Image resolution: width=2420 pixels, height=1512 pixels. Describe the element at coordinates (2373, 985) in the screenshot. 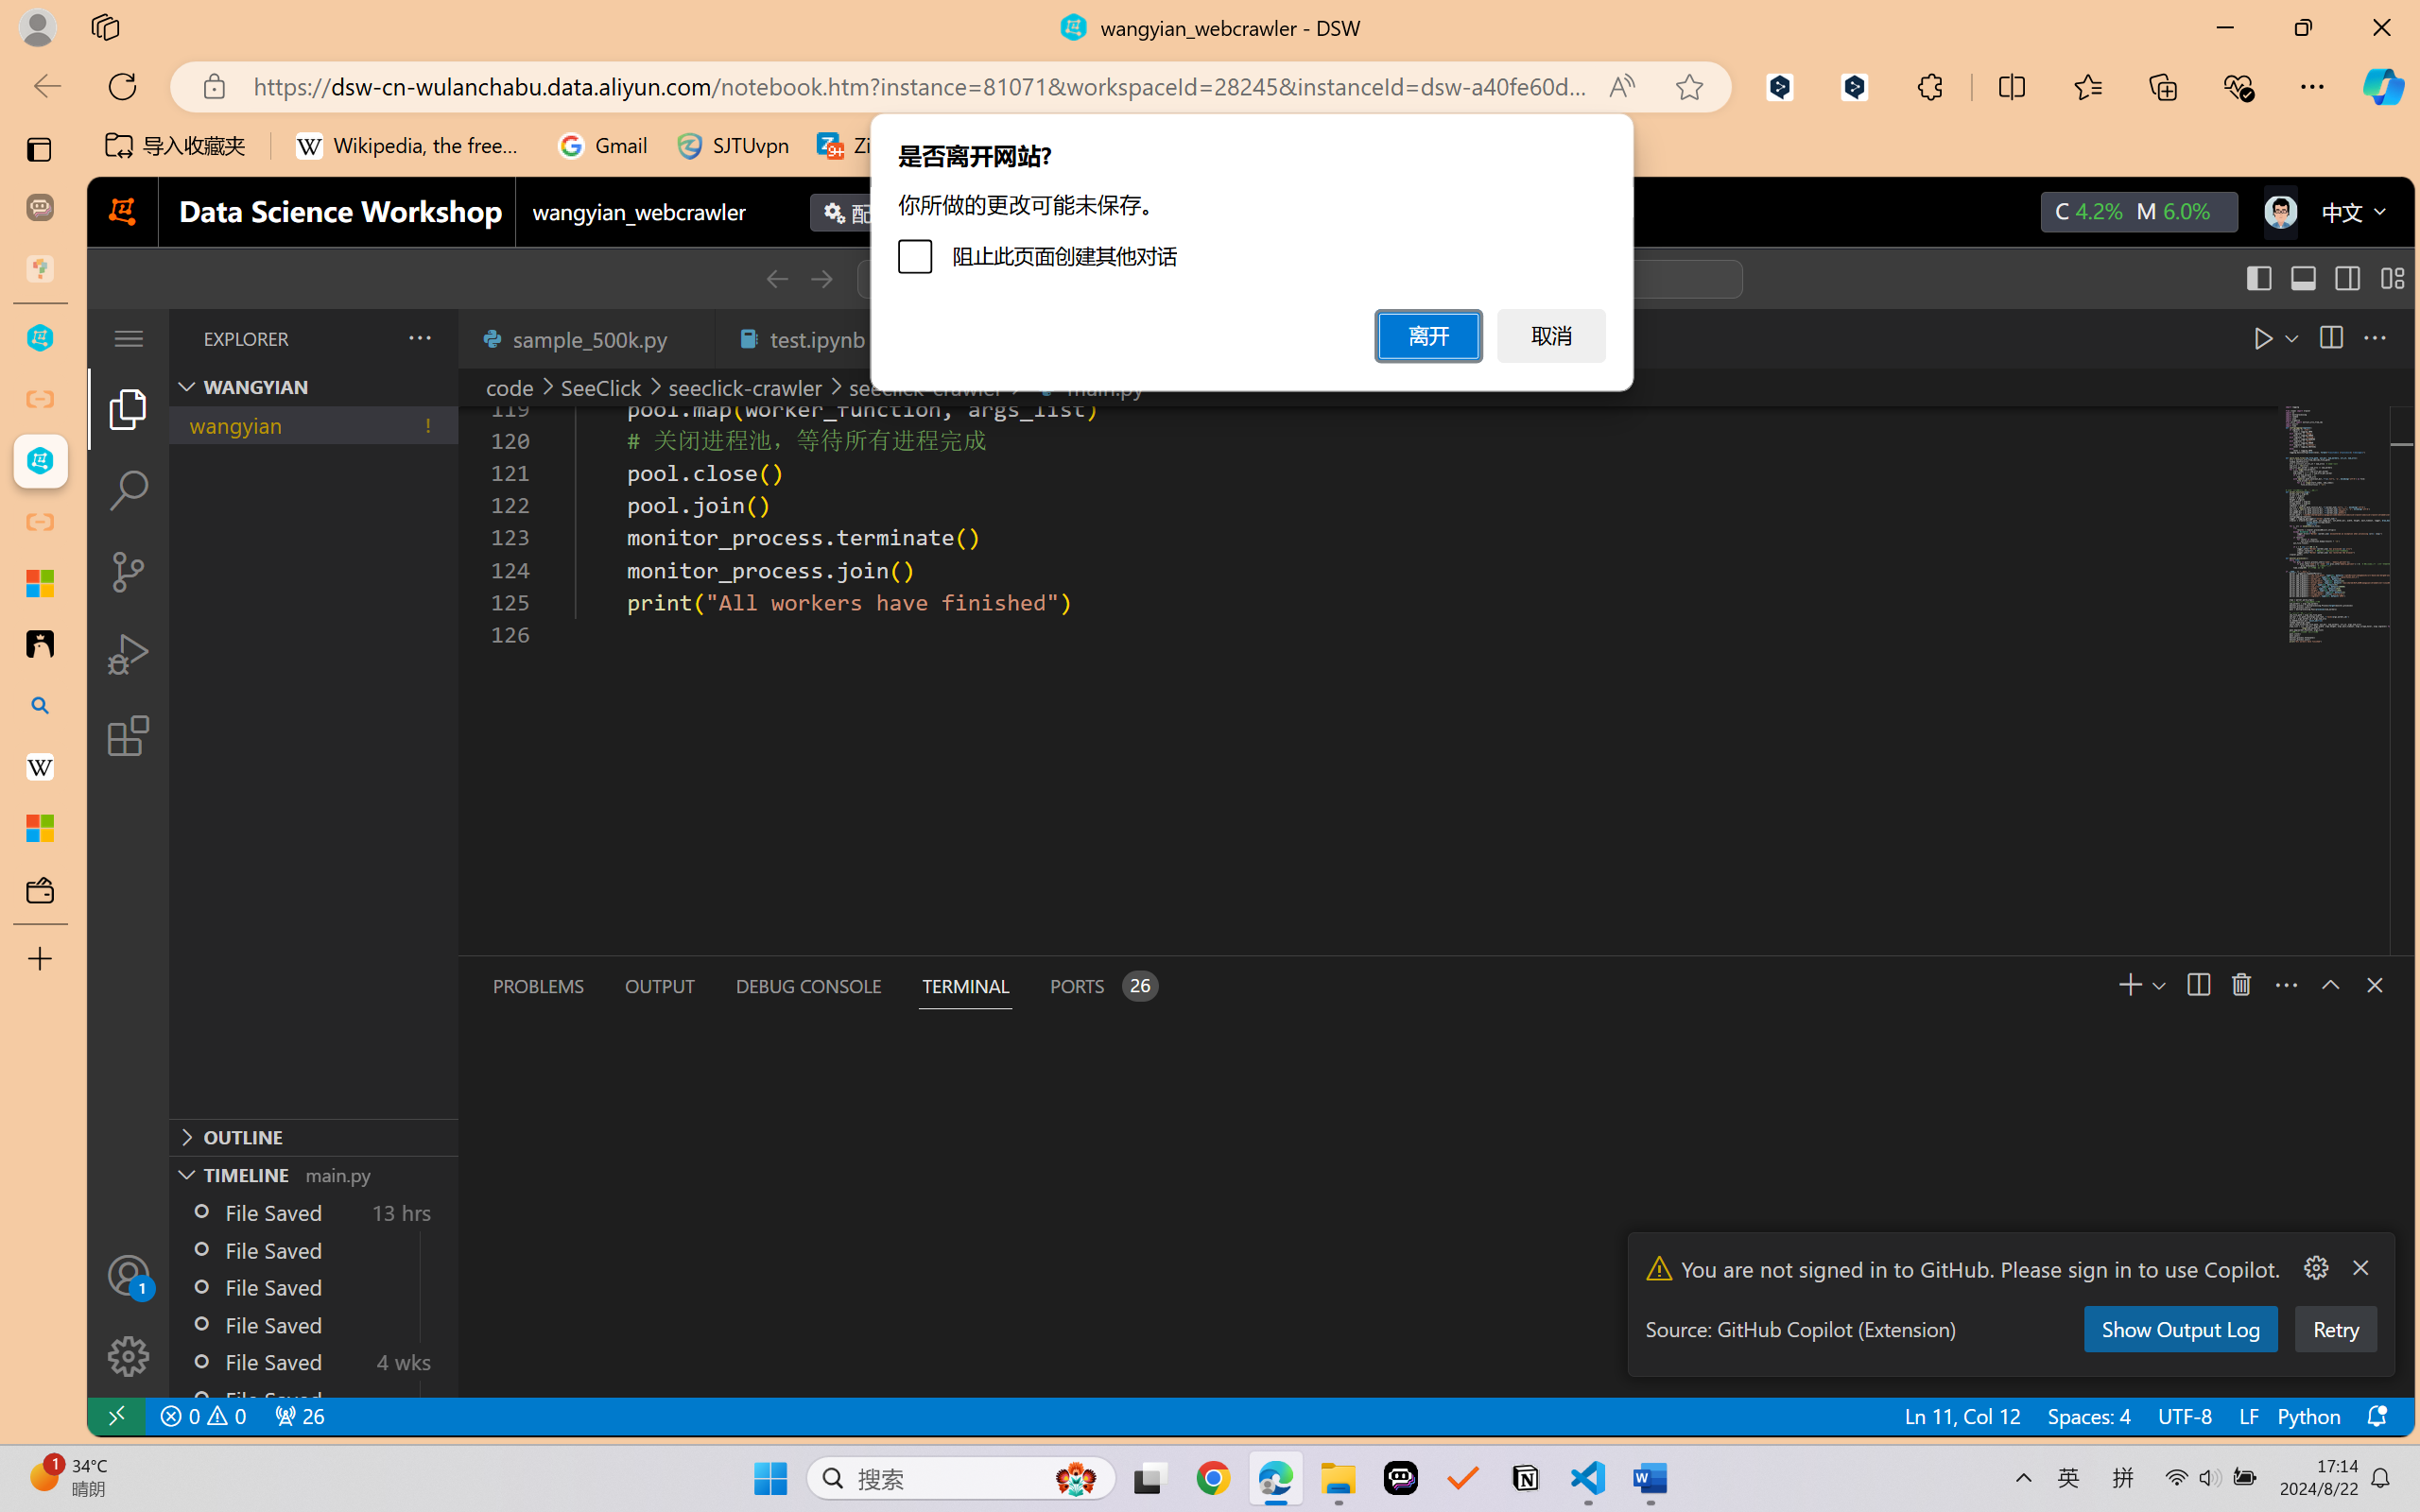

I see `Close Panel` at that location.